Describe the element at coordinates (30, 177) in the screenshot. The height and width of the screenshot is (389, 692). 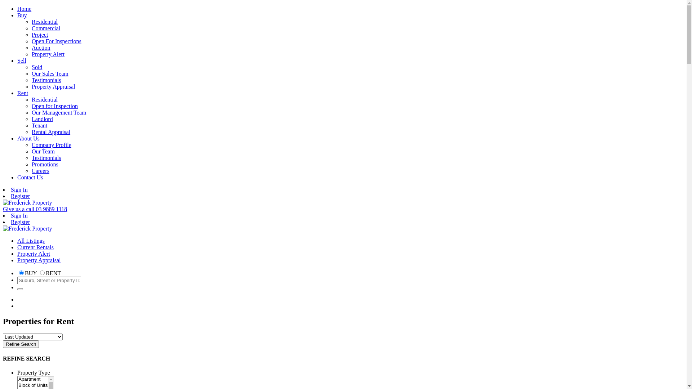
I see `Contact Us` at that location.